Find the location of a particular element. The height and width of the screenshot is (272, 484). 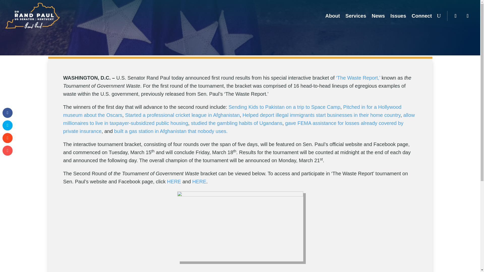

studied the gambling habits of Ugandans is located at coordinates (236, 123).